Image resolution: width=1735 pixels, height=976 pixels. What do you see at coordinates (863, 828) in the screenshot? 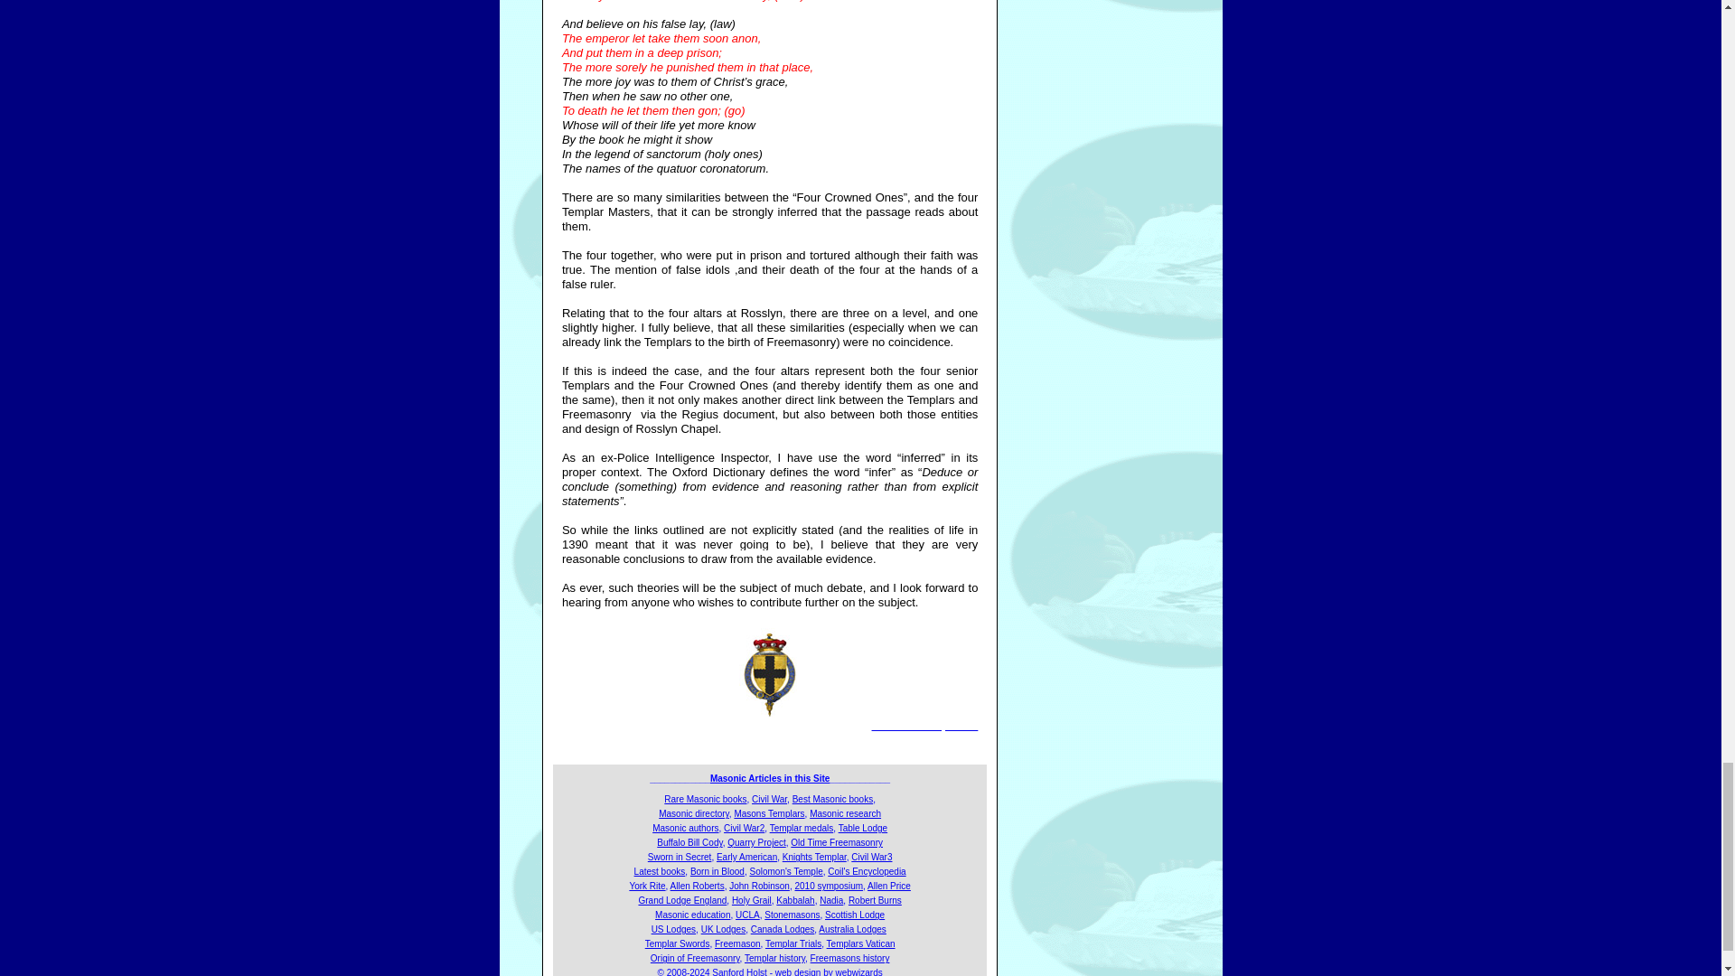
I see `Table Lodge` at bounding box center [863, 828].